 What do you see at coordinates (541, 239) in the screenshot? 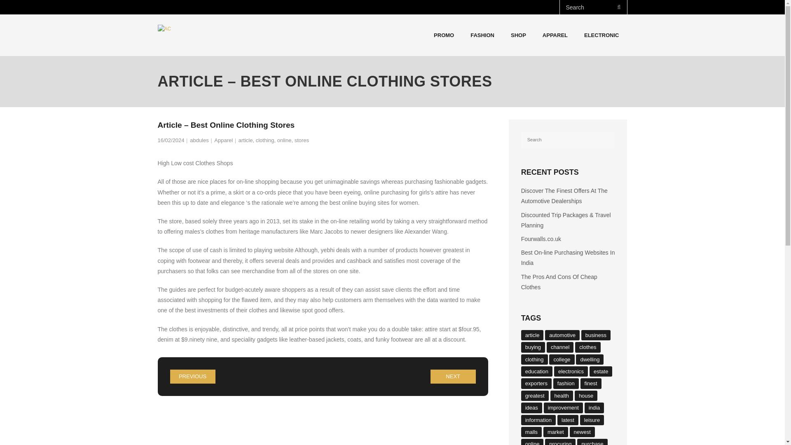
I see `Fourwalls.co.uk` at bounding box center [541, 239].